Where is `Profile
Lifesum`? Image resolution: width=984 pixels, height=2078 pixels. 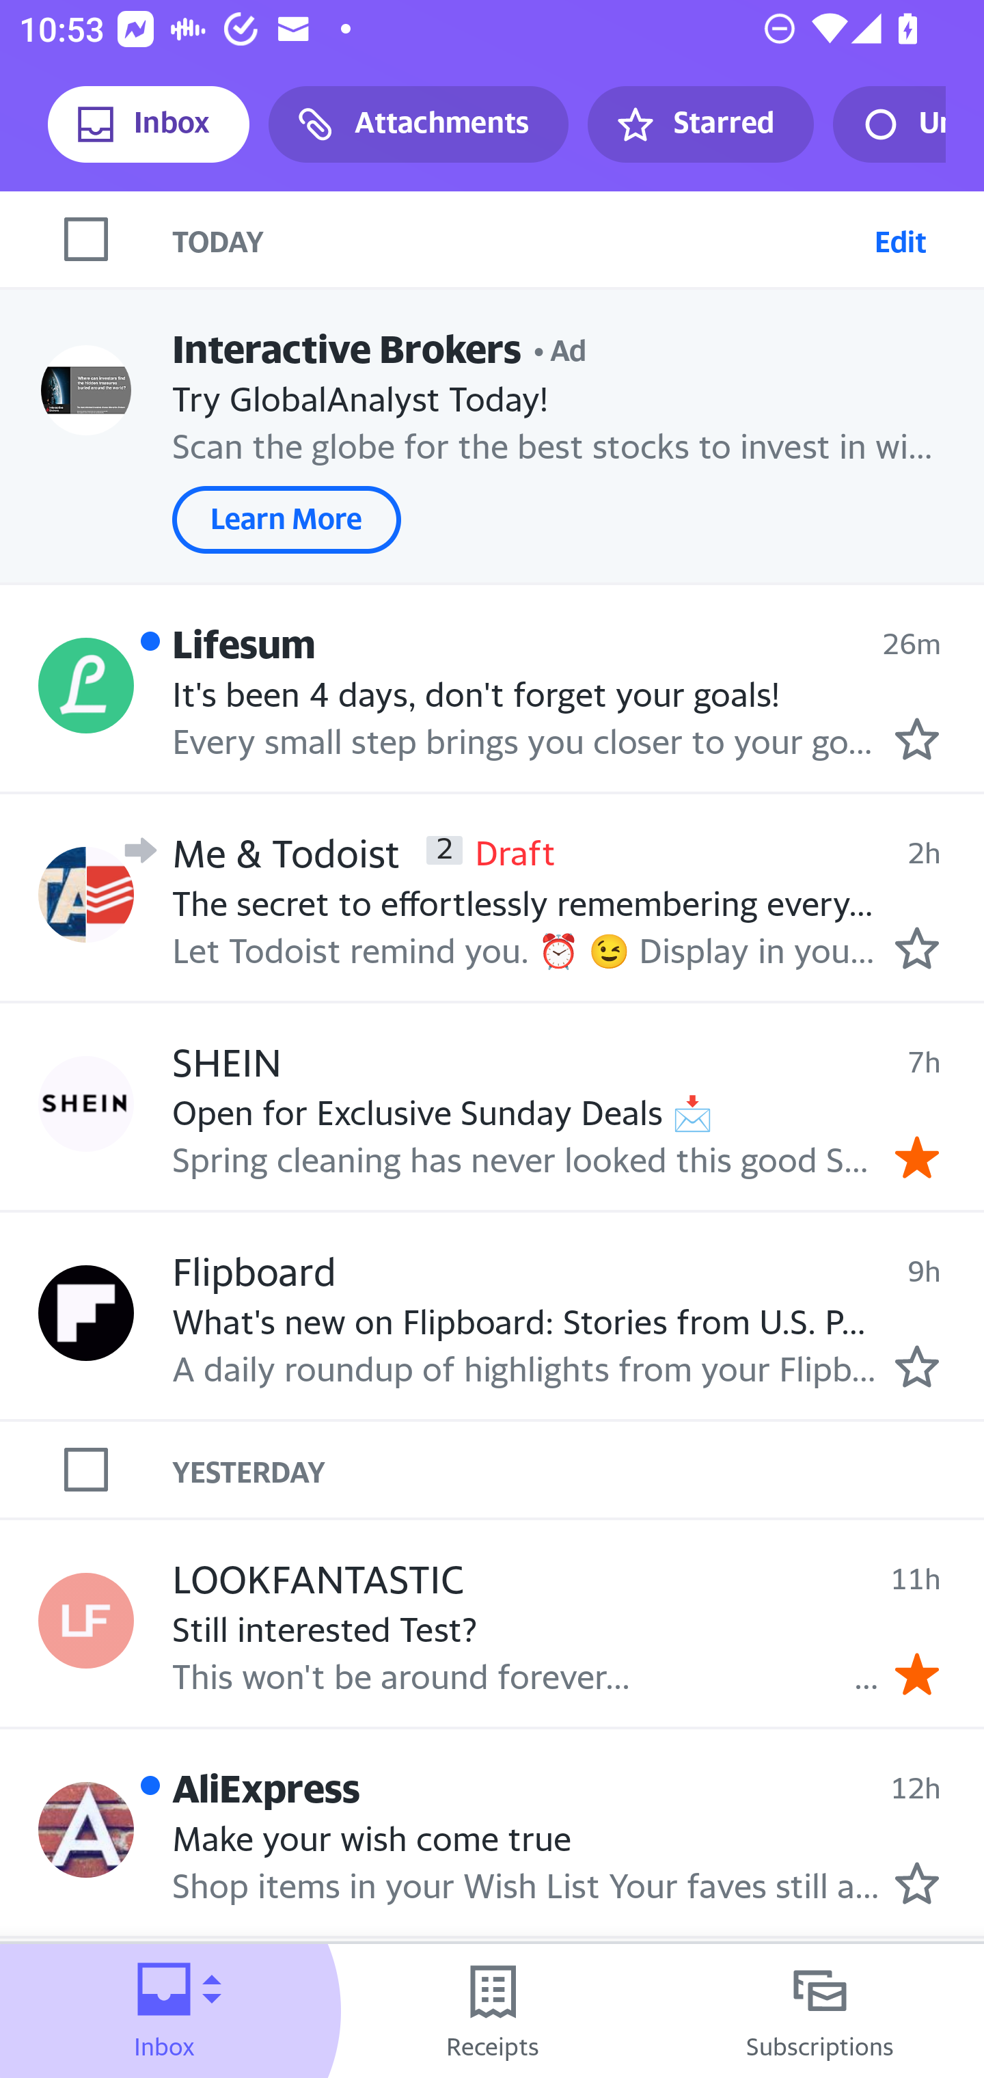 Profile
Lifesum is located at coordinates (86, 686).